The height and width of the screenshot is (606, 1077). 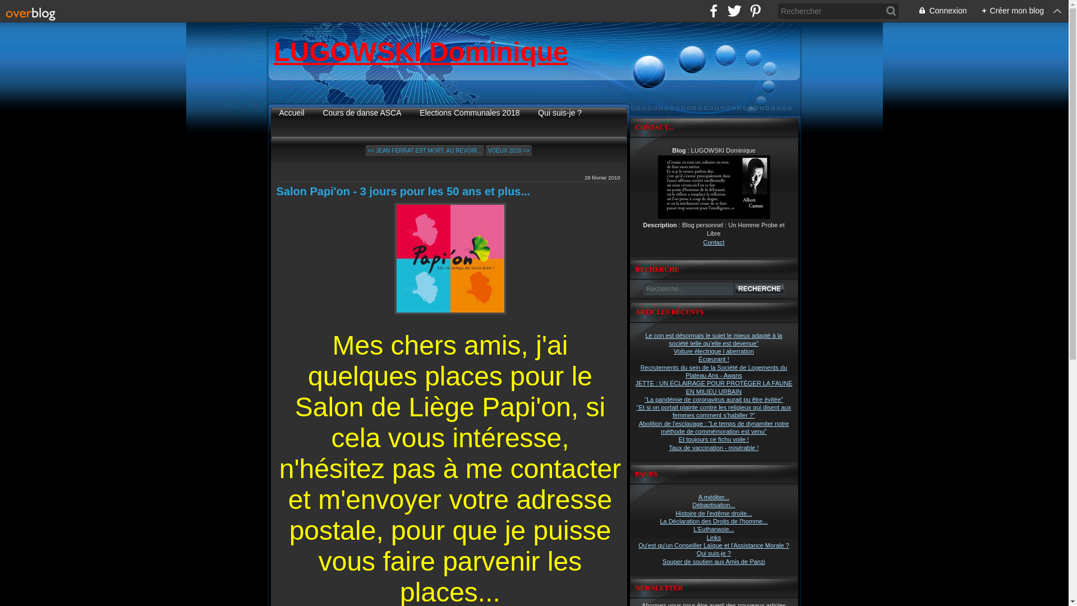 What do you see at coordinates (425, 150) in the screenshot?
I see `<< JEAN FERRAT EST MORT, AU REVOIR...` at bounding box center [425, 150].